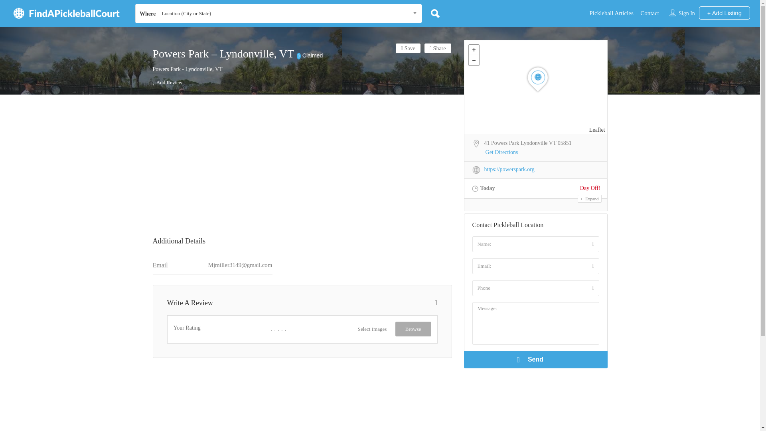  I want to click on Add Review, so click(167, 82).